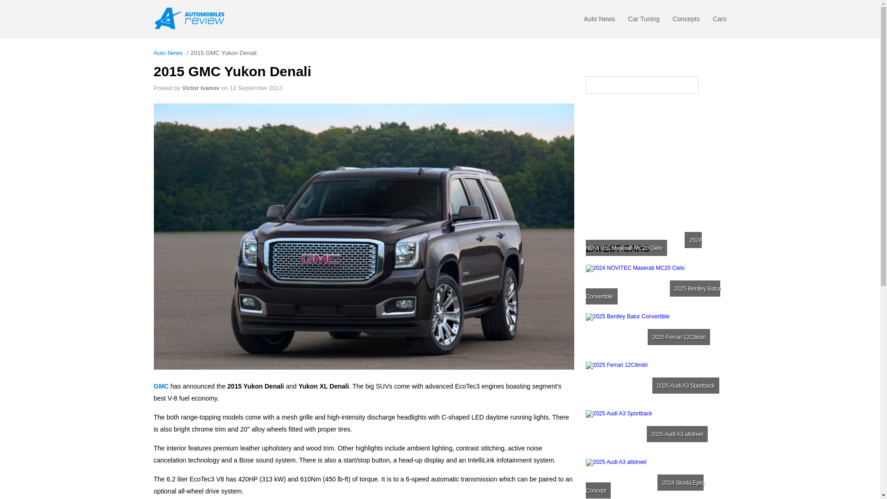 This screenshot has width=887, height=499. What do you see at coordinates (655, 287) in the screenshot?
I see `NOVITEC Maserati MC20 Cielo` at bounding box center [655, 287].